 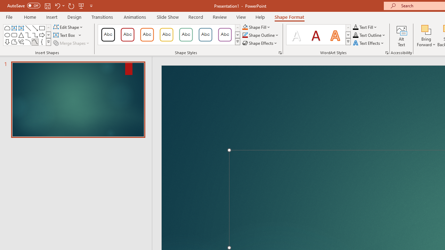 I want to click on Design, so click(x=74, y=17).